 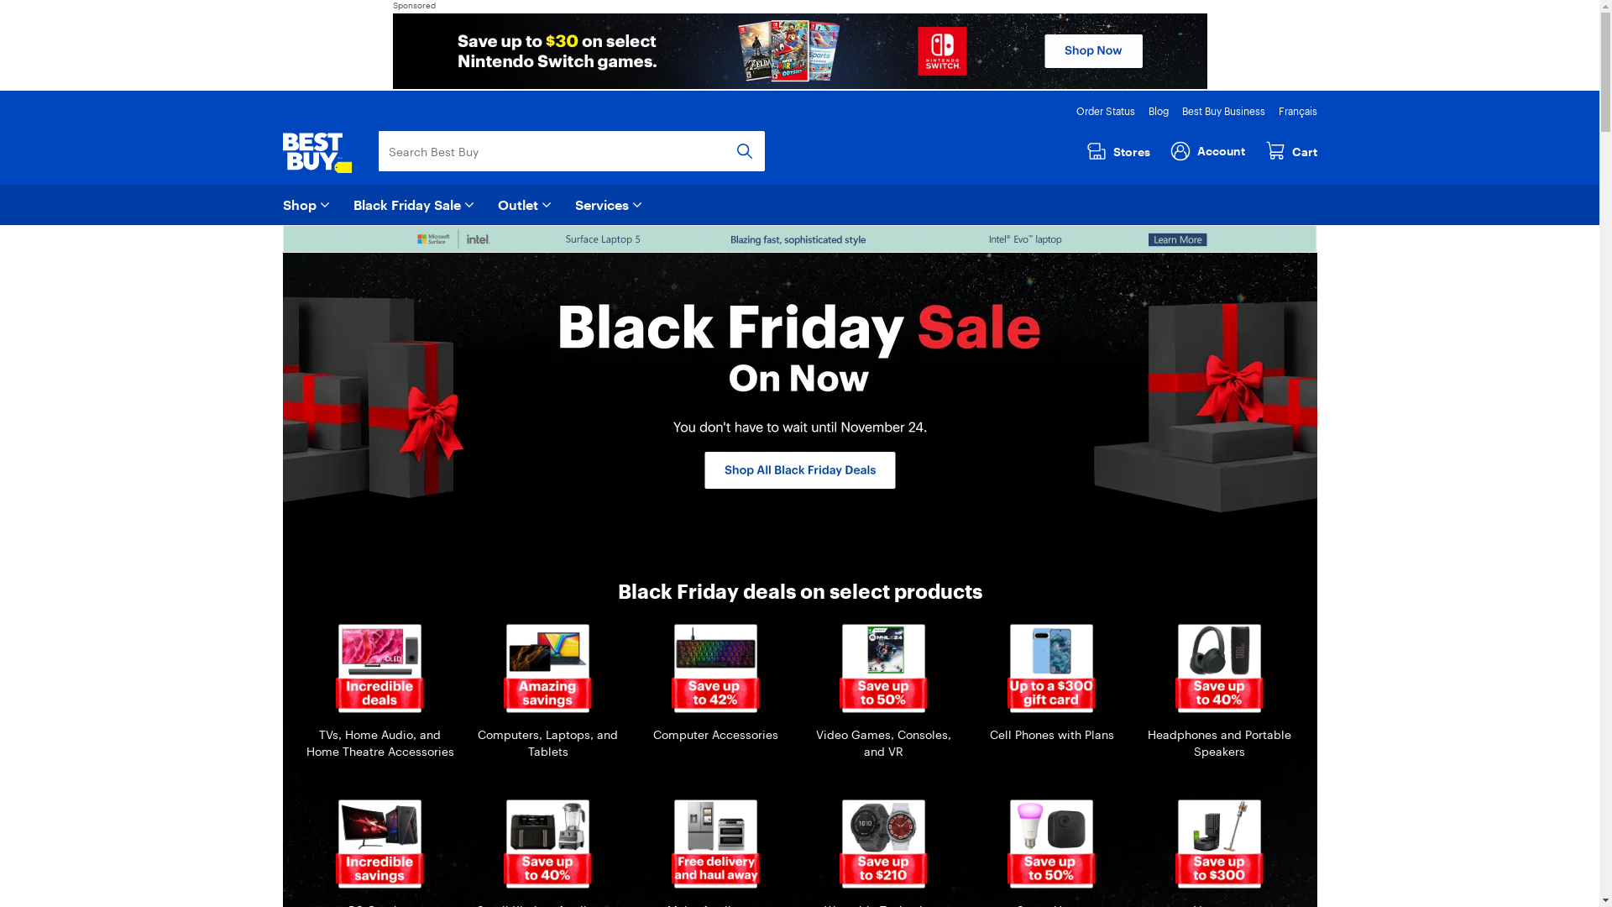 I want to click on Services, so click(x=610, y=205).